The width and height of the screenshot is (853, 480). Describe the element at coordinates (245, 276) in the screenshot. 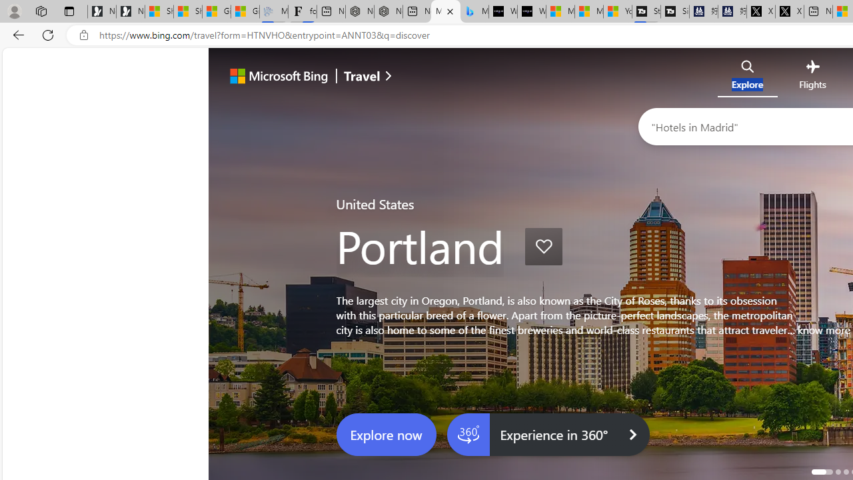

I see `Go to previous slide` at that location.